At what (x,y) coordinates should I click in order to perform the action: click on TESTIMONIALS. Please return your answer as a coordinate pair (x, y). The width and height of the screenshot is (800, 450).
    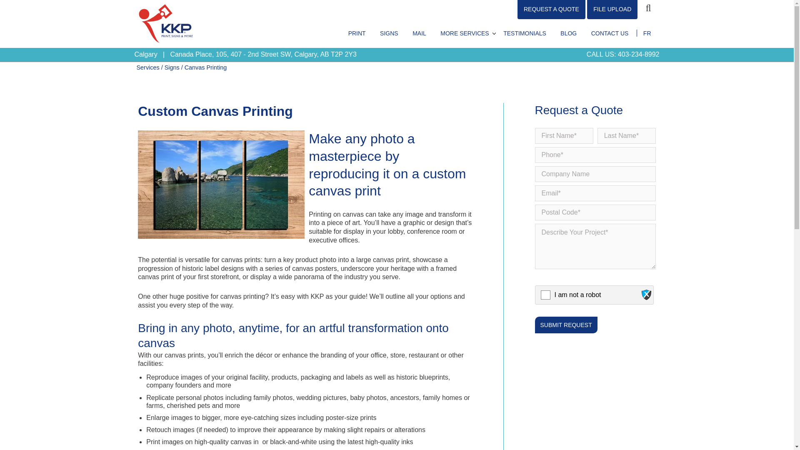
    Looking at the image, I should click on (525, 33).